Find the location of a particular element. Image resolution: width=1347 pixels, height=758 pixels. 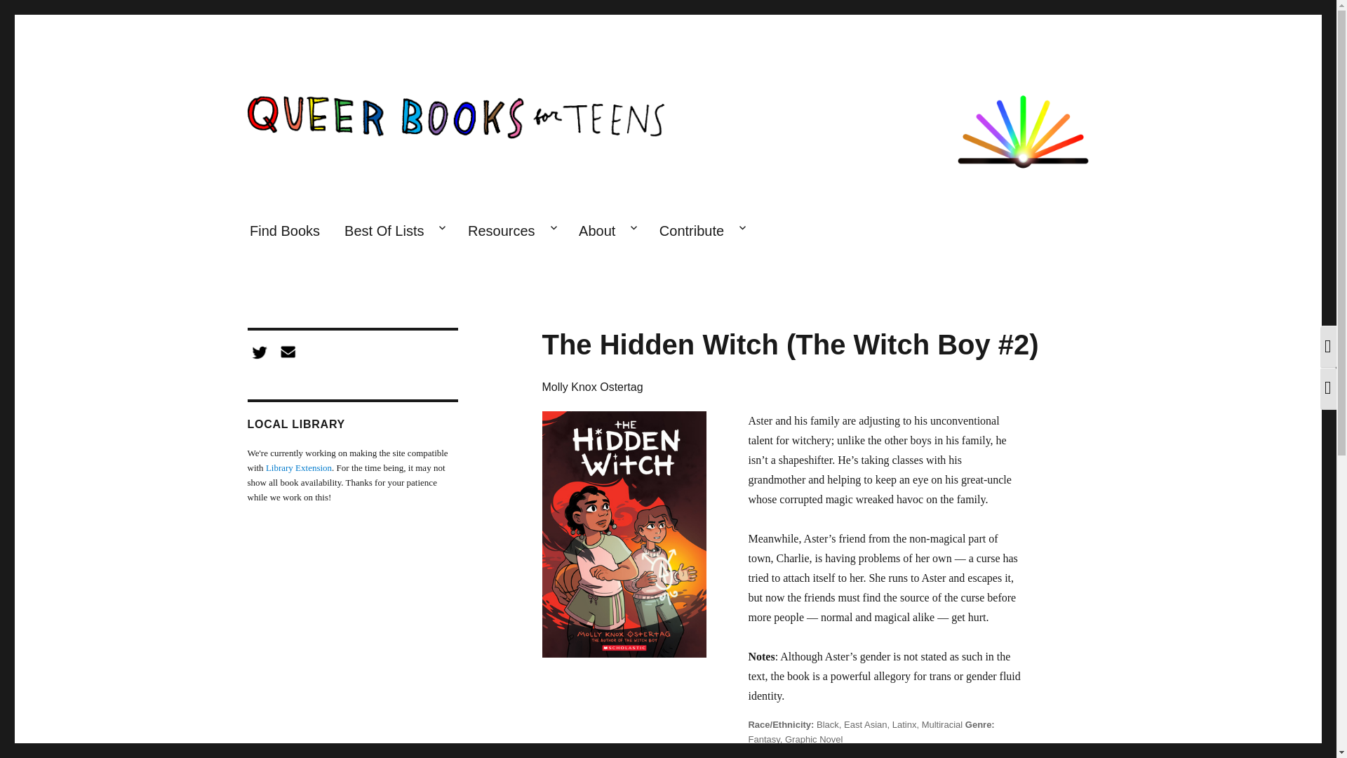

Multiracial is located at coordinates (941, 724).